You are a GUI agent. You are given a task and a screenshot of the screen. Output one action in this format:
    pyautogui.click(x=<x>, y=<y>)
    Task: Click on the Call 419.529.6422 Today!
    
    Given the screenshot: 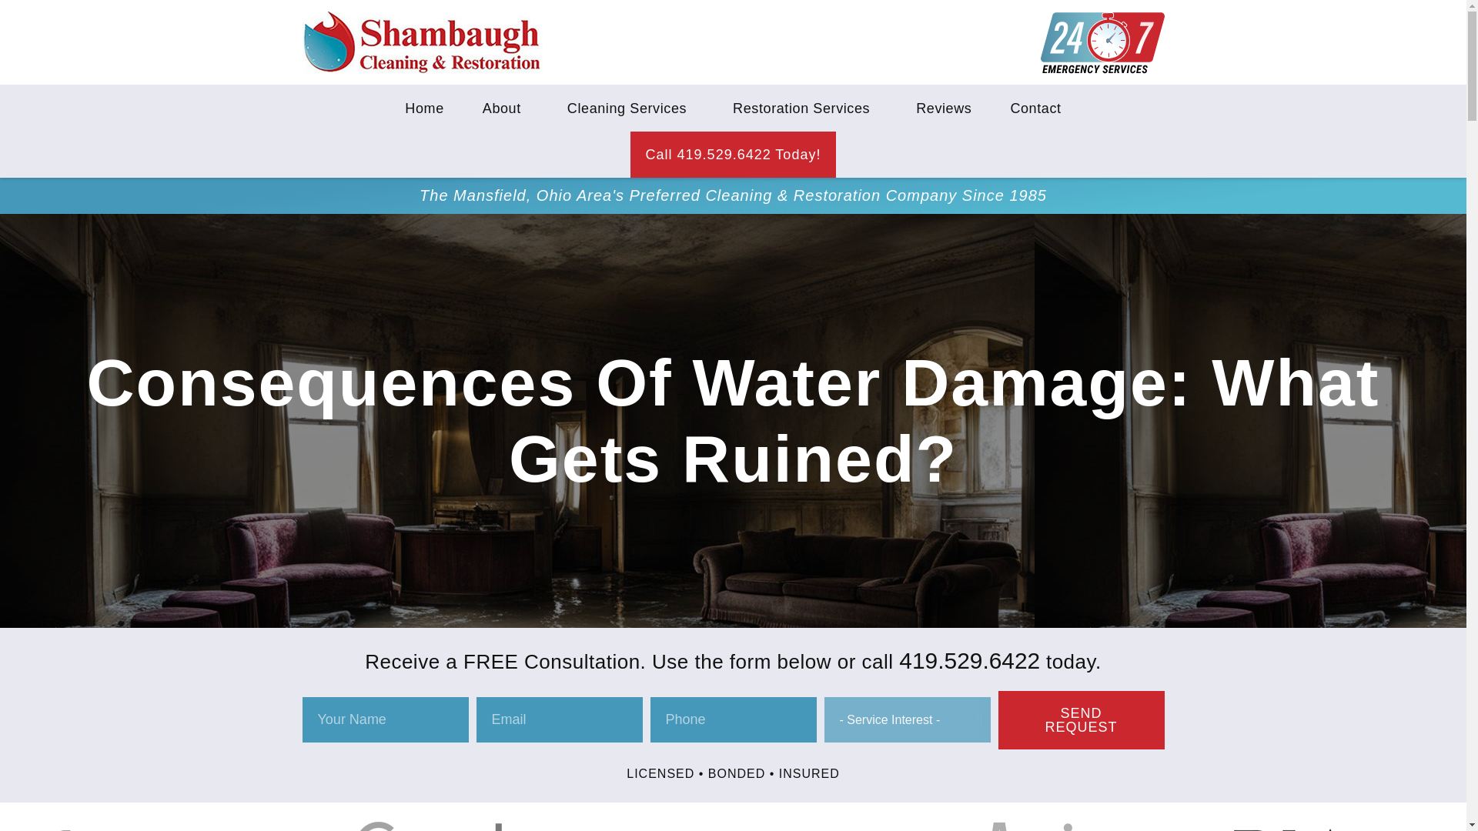 What is the action you would take?
    pyautogui.click(x=733, y=154)
    